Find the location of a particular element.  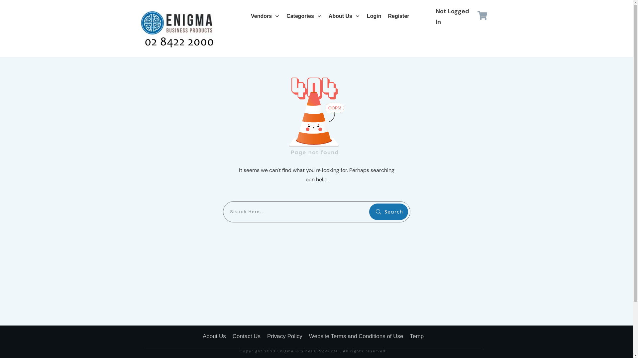

About Us is located at coordinates (344, 16).